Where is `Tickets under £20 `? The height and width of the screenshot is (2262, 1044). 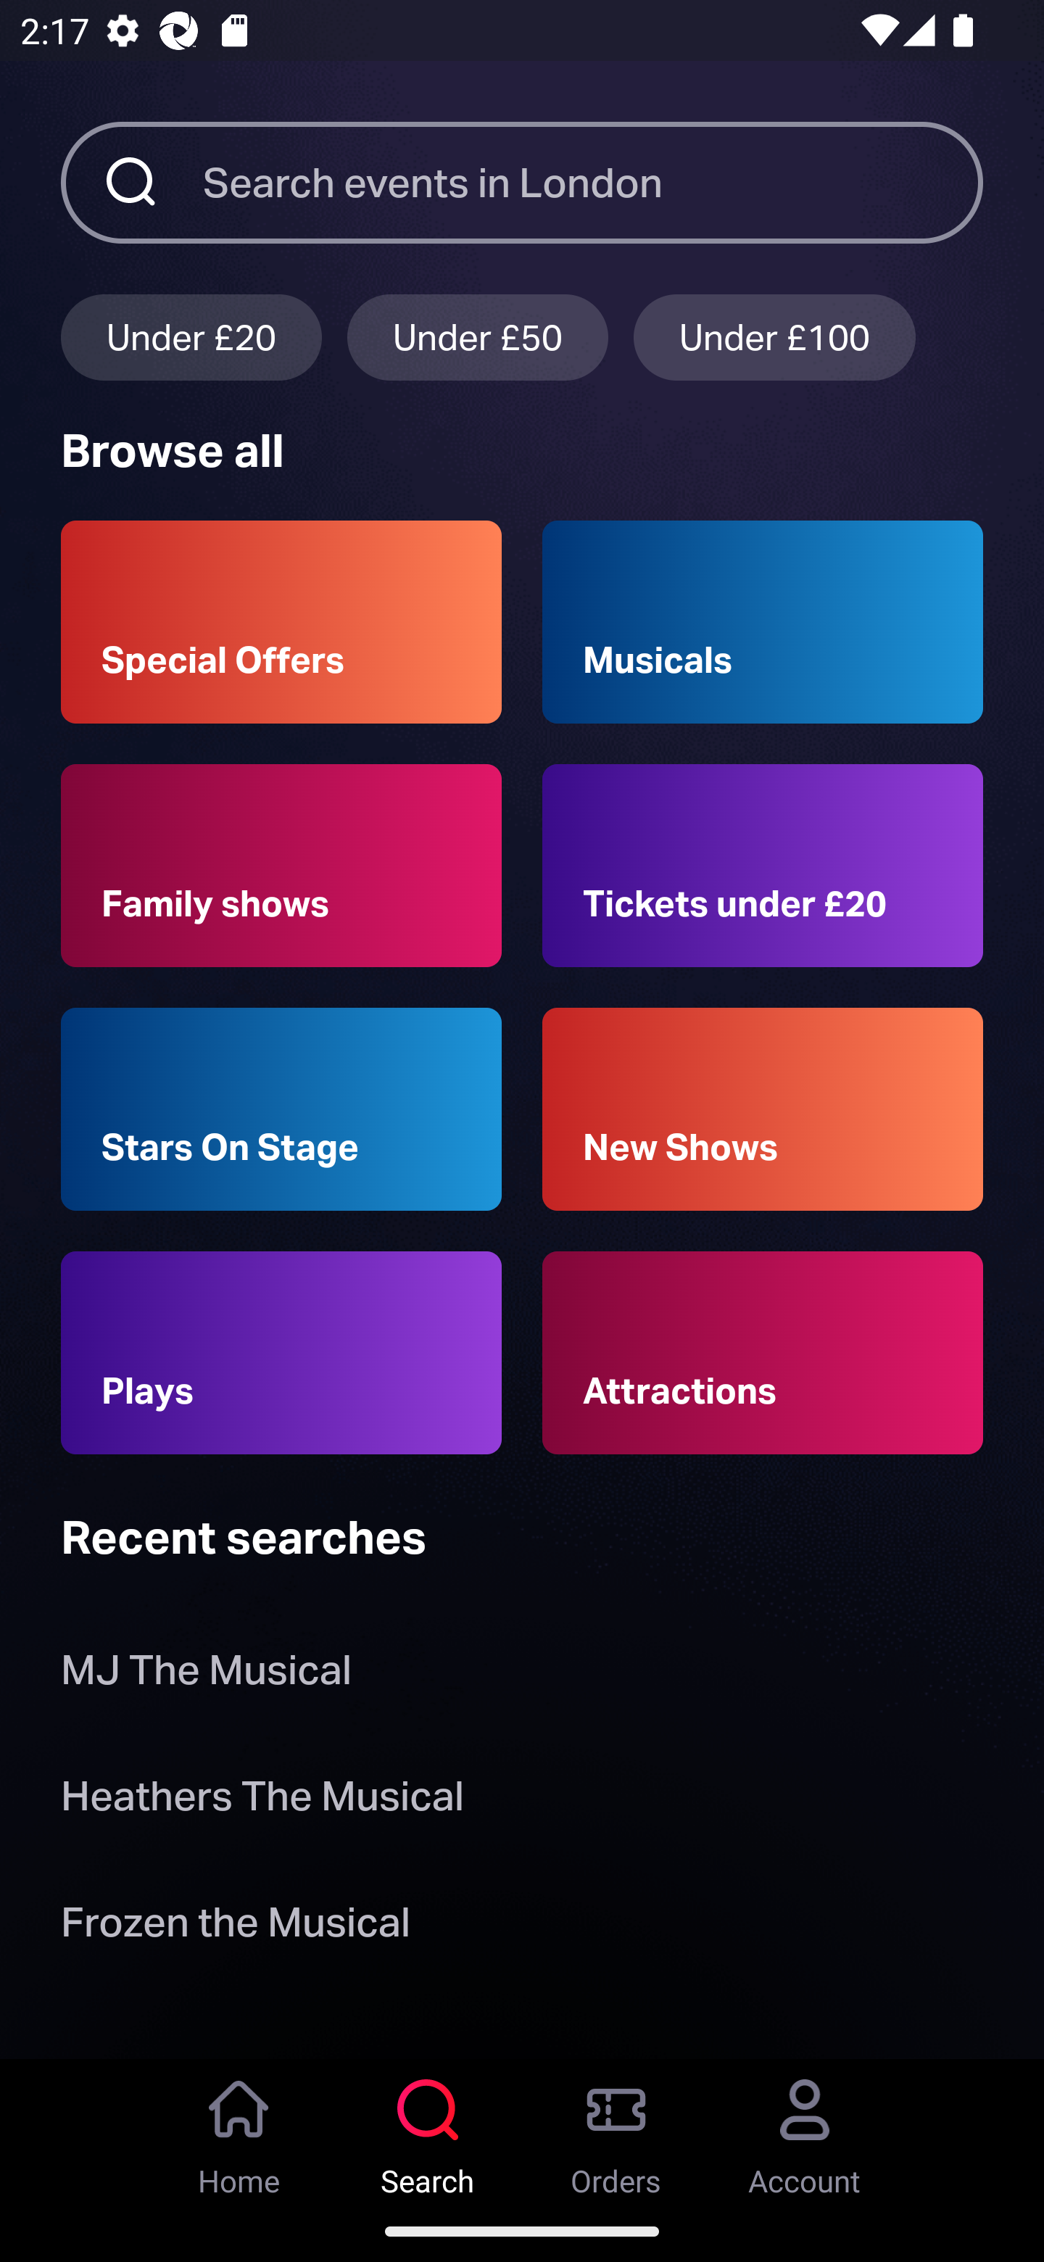
Tickets under £20  is located at coordinates (763, 866).